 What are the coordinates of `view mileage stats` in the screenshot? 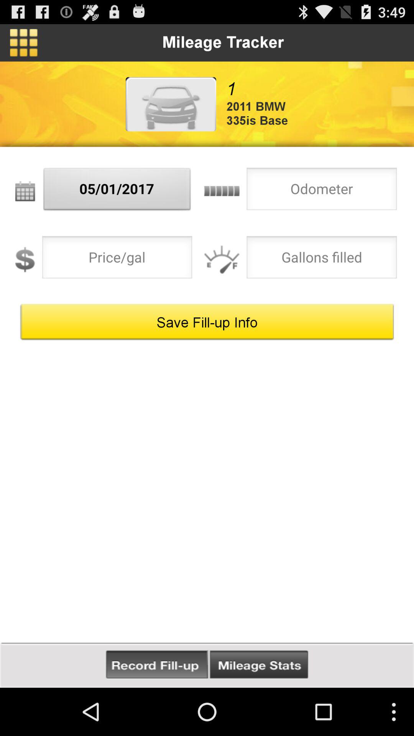 It's located at (259, 665).